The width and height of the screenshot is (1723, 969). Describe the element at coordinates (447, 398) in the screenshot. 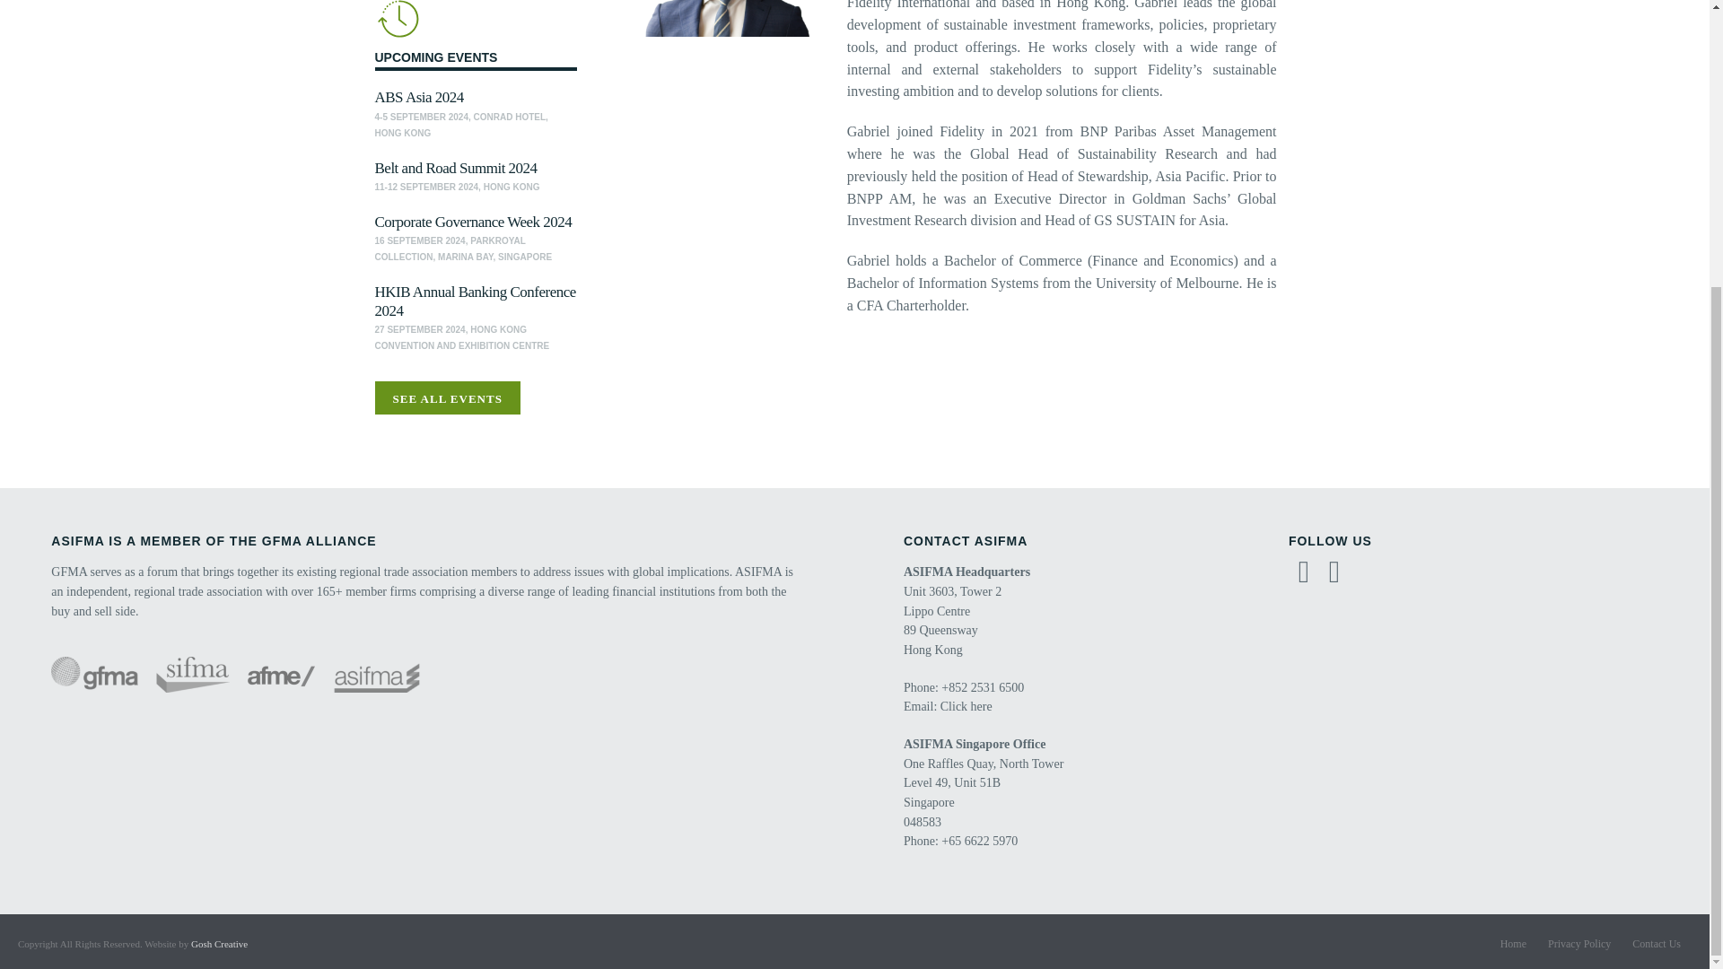

I see `SEE ALL EVENTS` at that location.